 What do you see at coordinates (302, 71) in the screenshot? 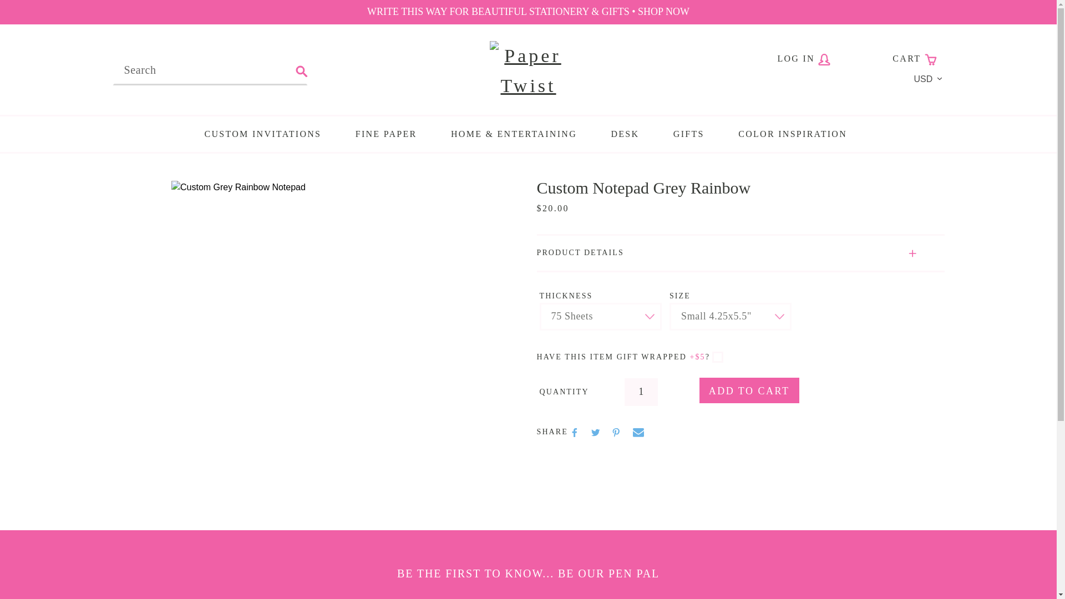
I see `SUBMIT` at bounding box center [302, 71].